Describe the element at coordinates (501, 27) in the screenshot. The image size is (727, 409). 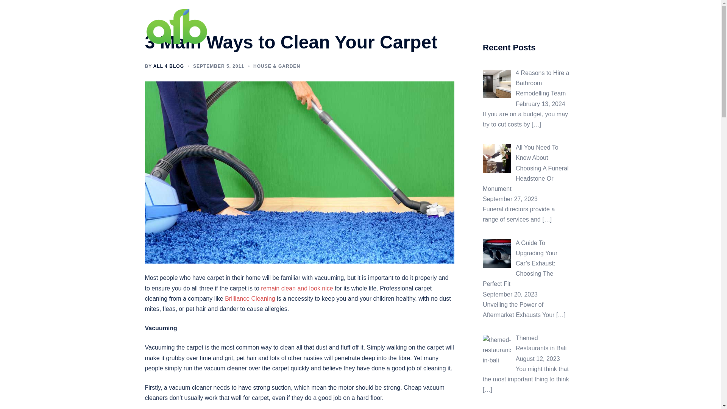
I see `Lifestyle` at that location.